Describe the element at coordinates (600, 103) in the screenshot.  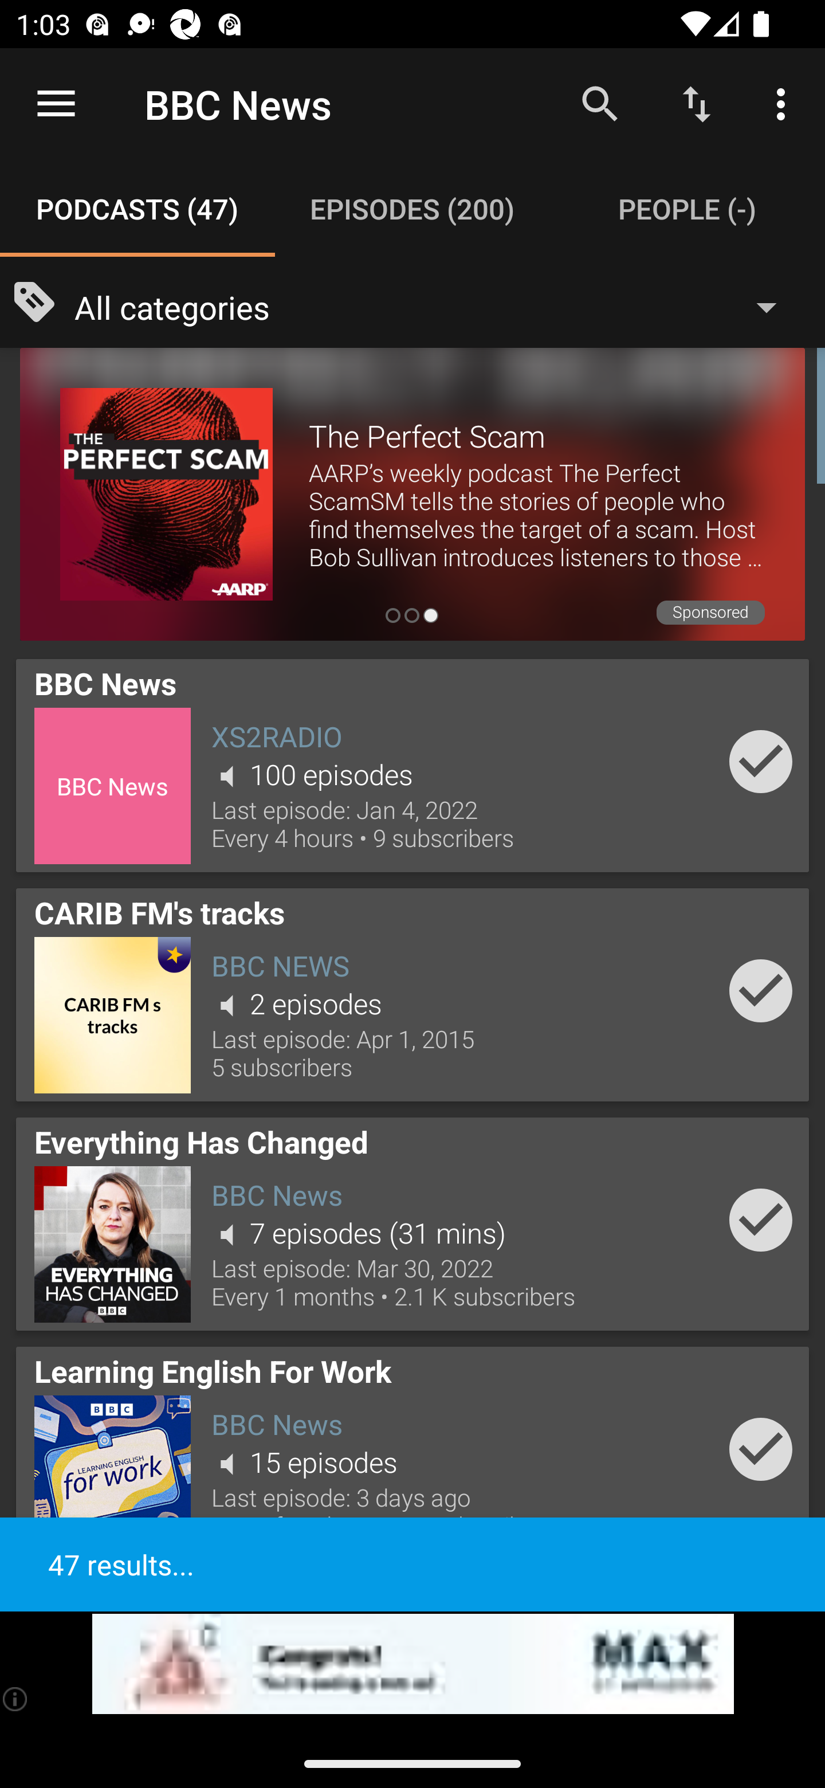
I see `Search` at that location.